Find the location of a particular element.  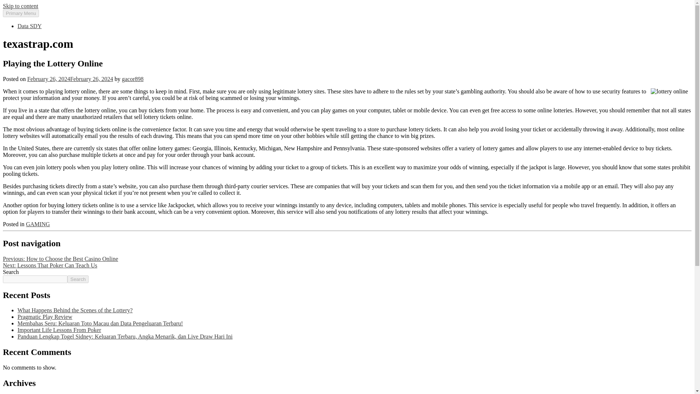

February 26, 2024February 26, 2024 is located at coordinates (70, 79).